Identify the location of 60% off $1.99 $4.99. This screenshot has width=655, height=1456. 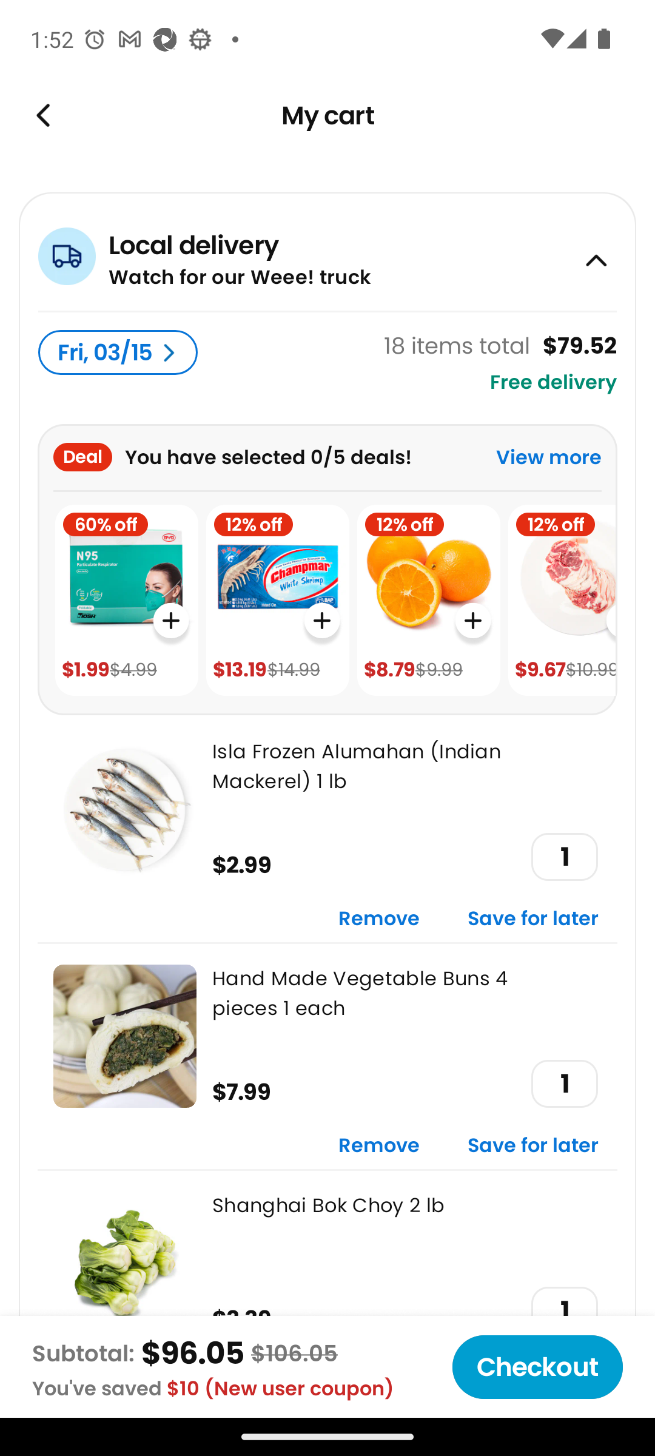
(126, 601).